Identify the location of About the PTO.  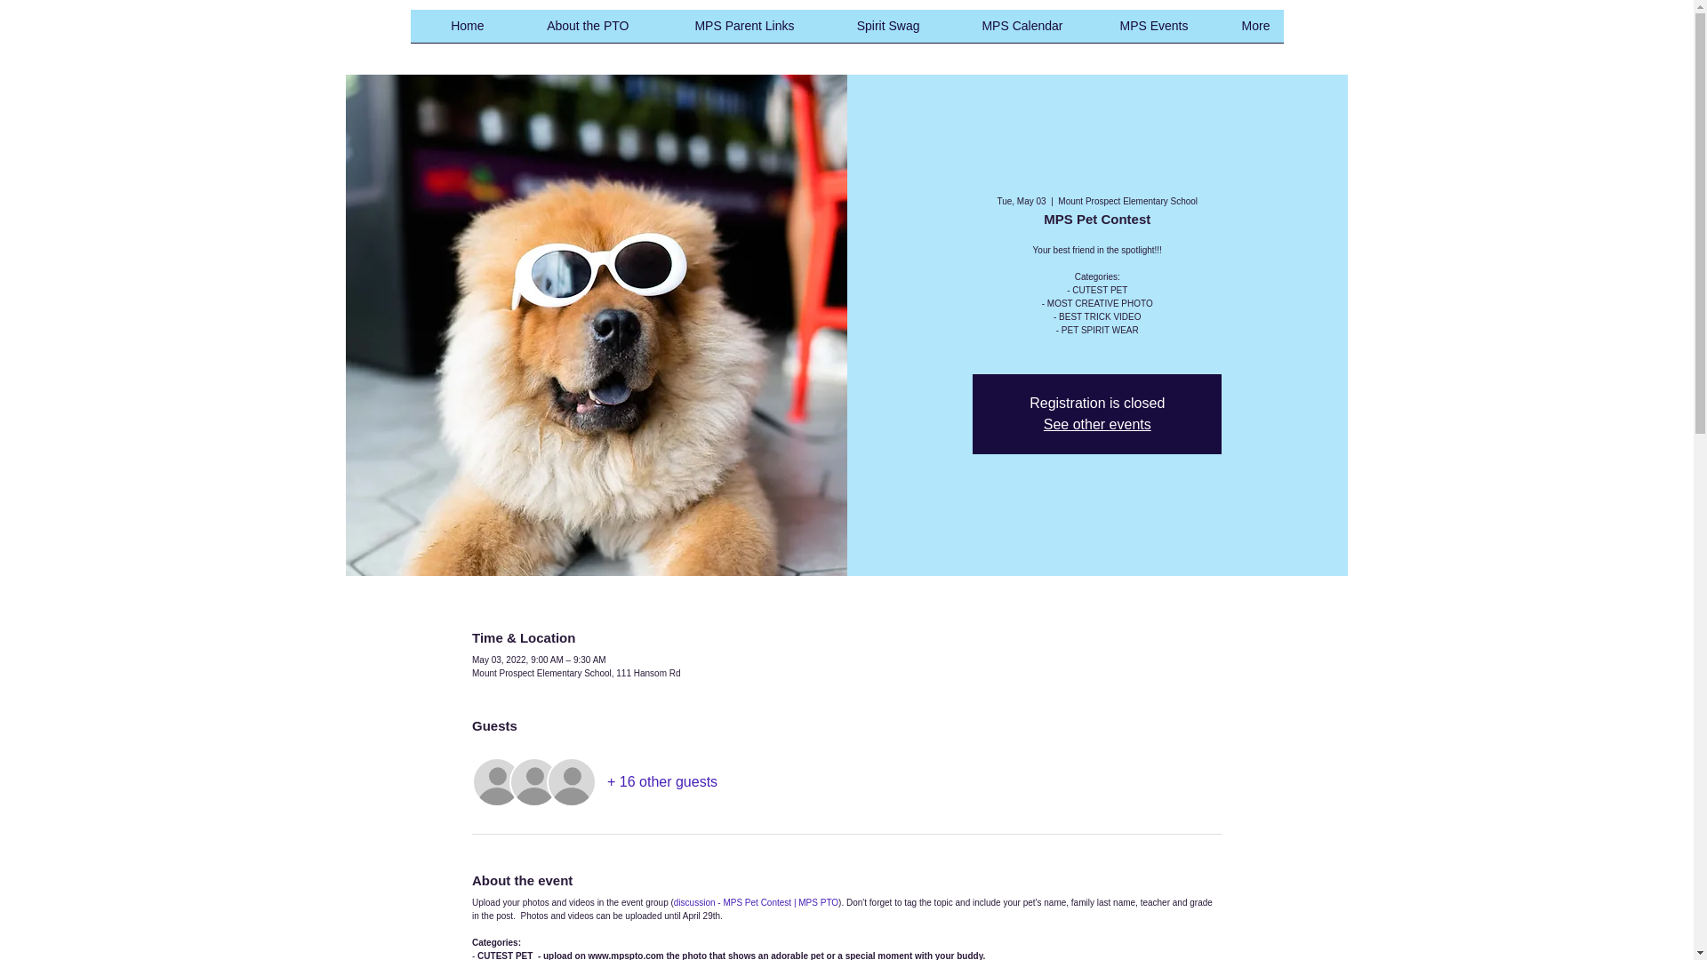
(571, 31).